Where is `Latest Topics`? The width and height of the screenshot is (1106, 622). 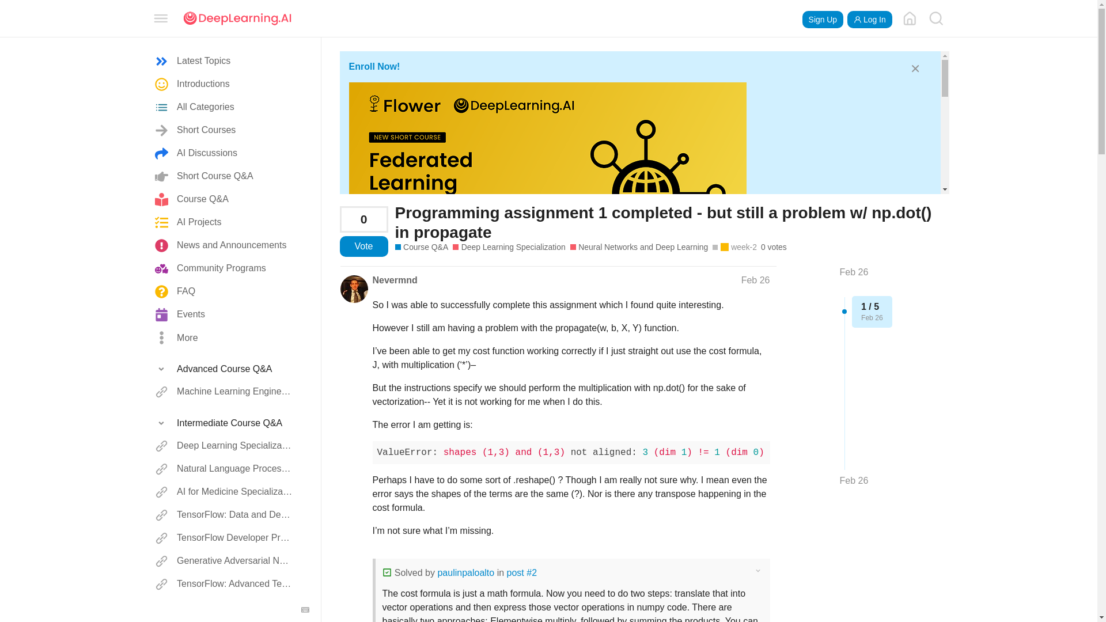 Latest Topics is located at coordinates (225, 62).